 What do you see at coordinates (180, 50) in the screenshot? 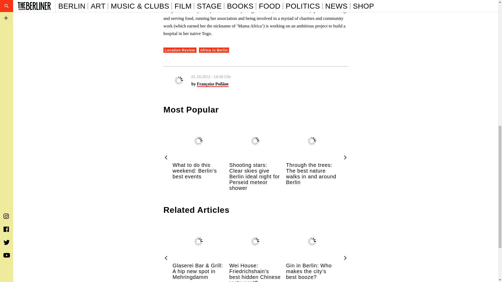
I see `Location Review` at bounding box center [180, 50].